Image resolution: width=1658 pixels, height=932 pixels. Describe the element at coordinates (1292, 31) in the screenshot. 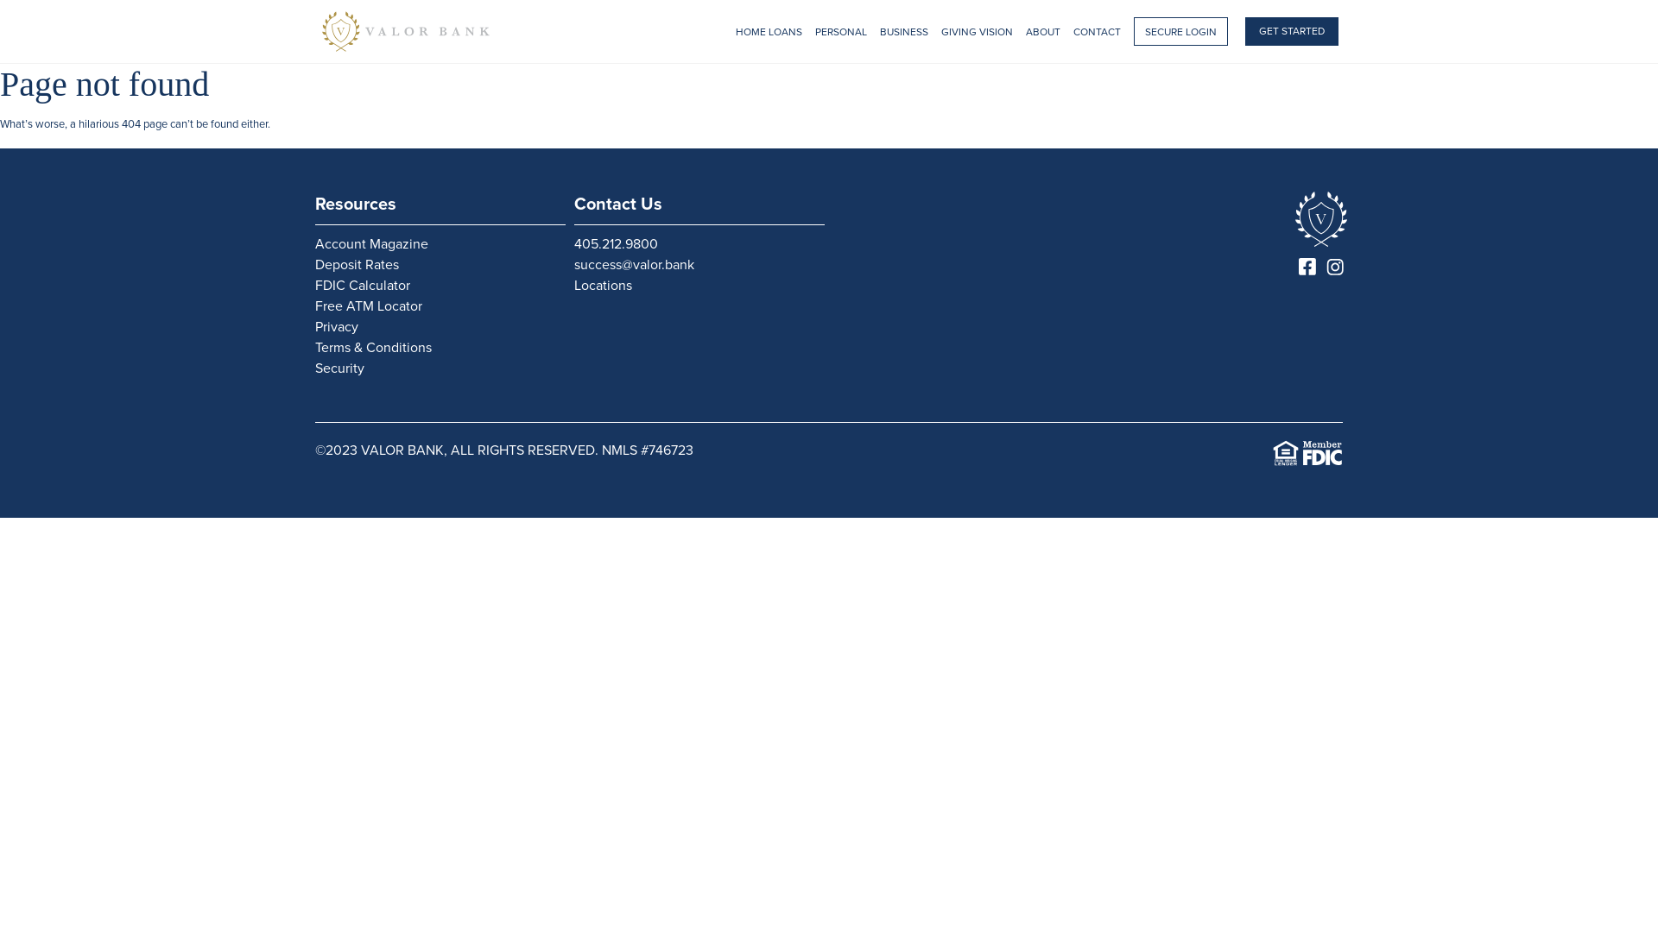

I see `GET STARTED` at that location.